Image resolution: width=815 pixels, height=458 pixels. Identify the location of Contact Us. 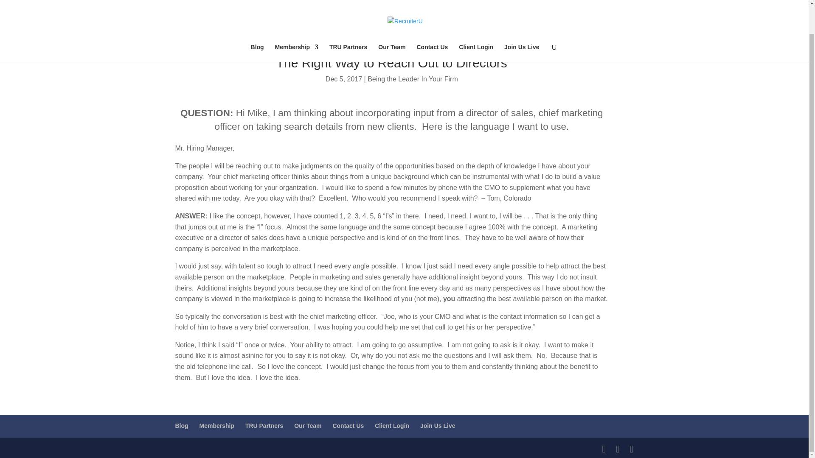
(432, 23).